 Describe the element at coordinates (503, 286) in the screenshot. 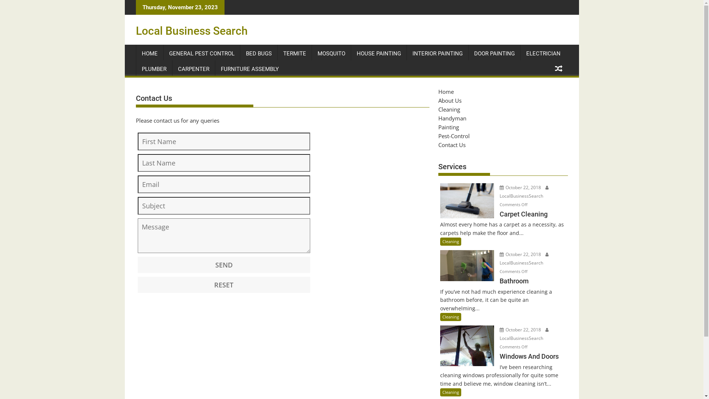

I see `Bathroom` at that location.